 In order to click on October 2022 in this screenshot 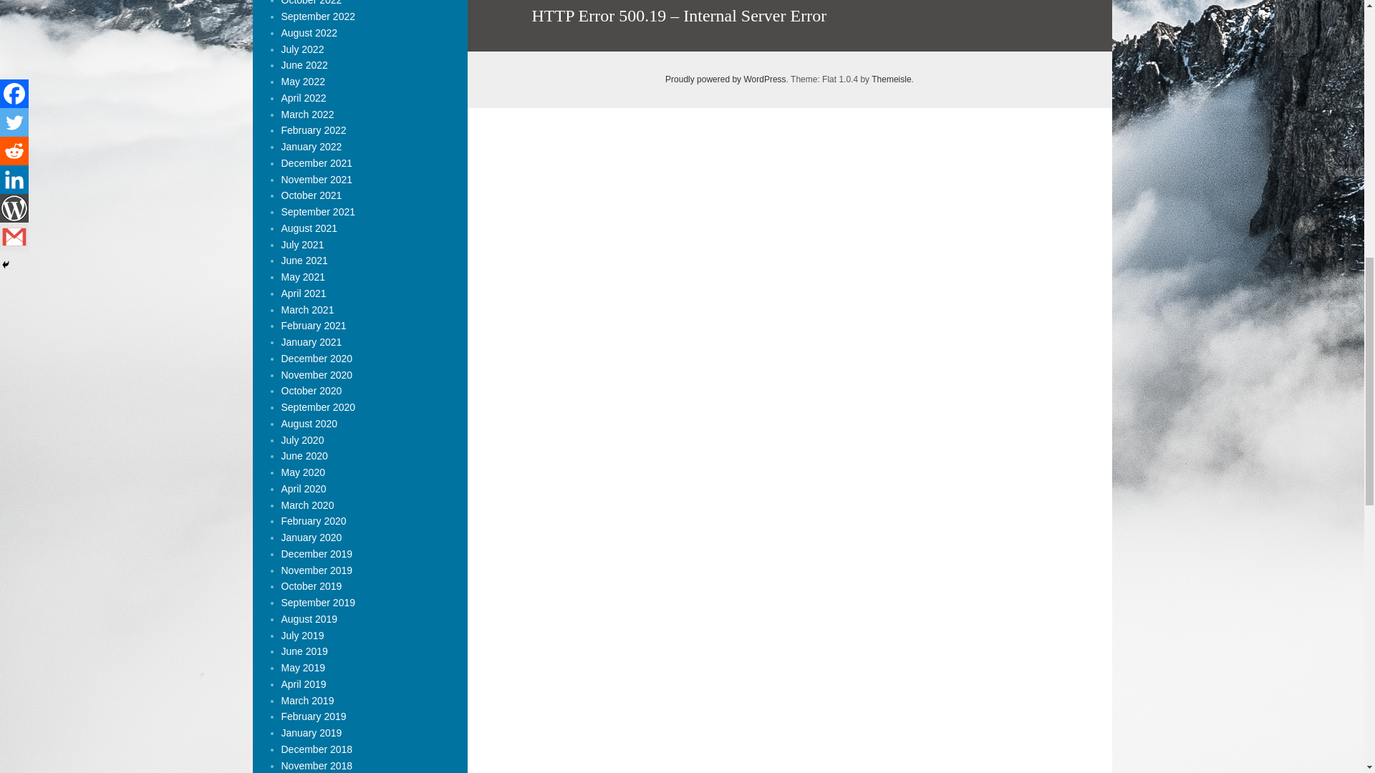, I will do `click(311, 3)`.